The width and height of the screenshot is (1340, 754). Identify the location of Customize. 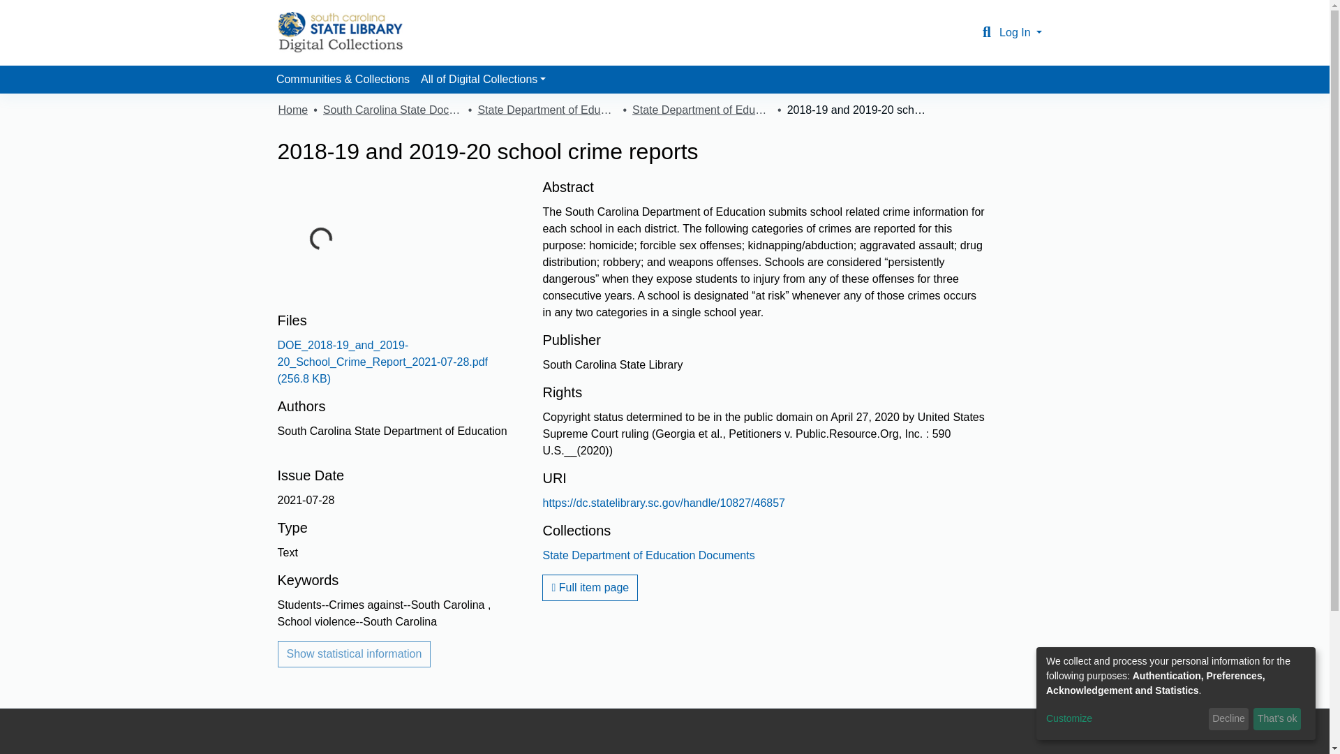
(1125, 719).